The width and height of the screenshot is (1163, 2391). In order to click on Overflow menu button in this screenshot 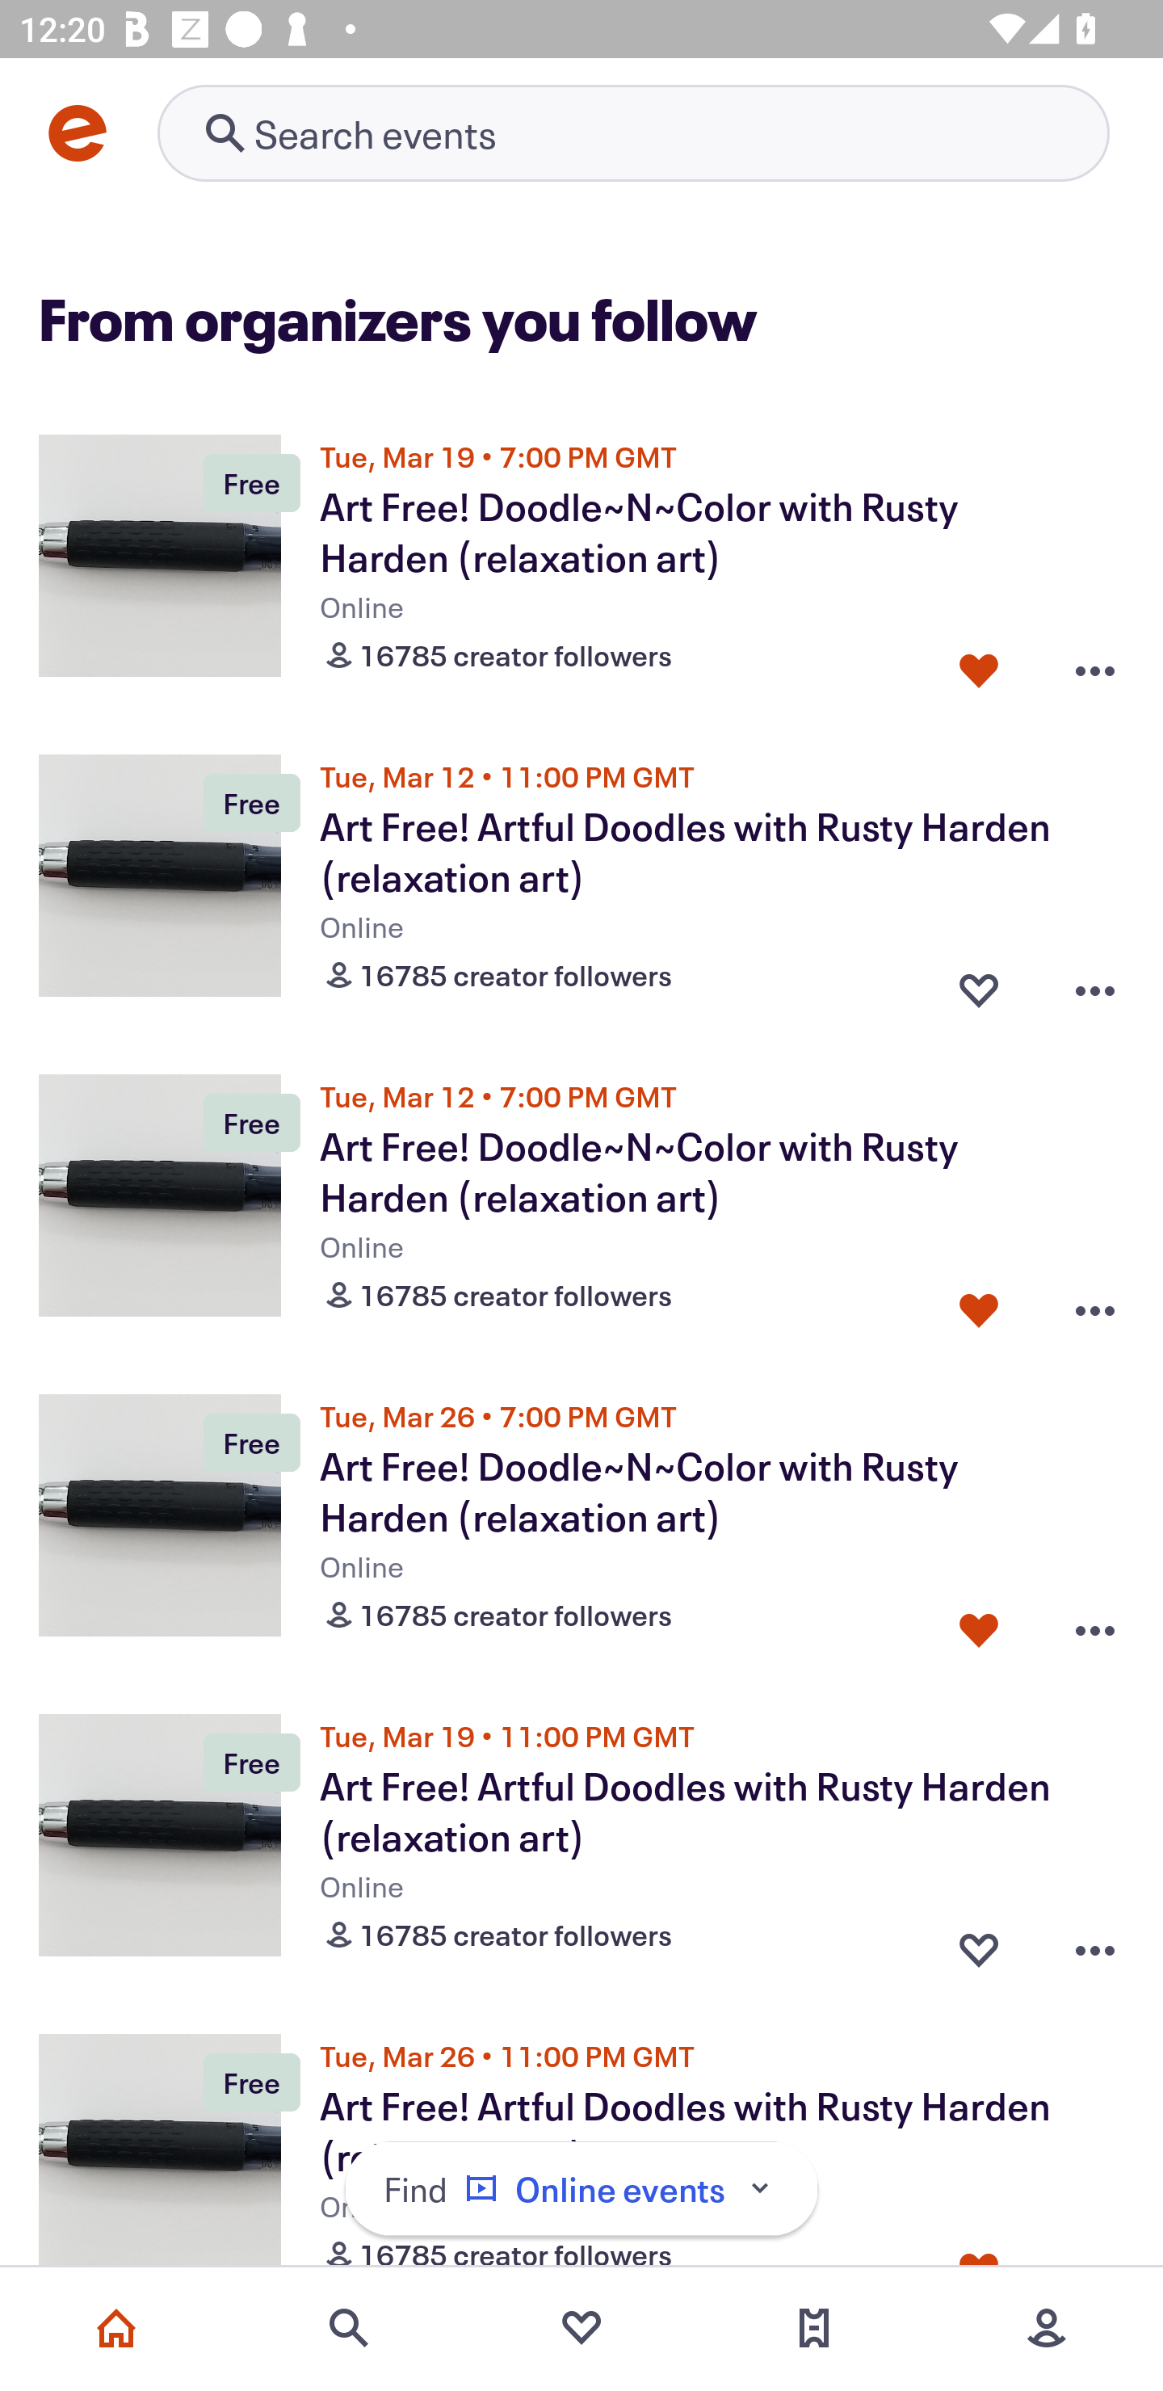, I will do `click(1095, 1624)`.